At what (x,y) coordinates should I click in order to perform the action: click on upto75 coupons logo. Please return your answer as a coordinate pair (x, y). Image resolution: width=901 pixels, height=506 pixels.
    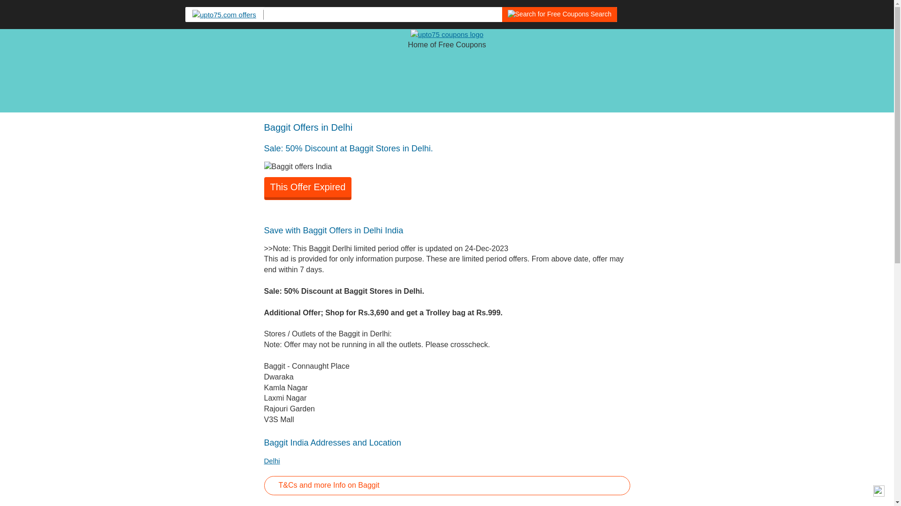
    Looking at the image, I should click on (447, 34).